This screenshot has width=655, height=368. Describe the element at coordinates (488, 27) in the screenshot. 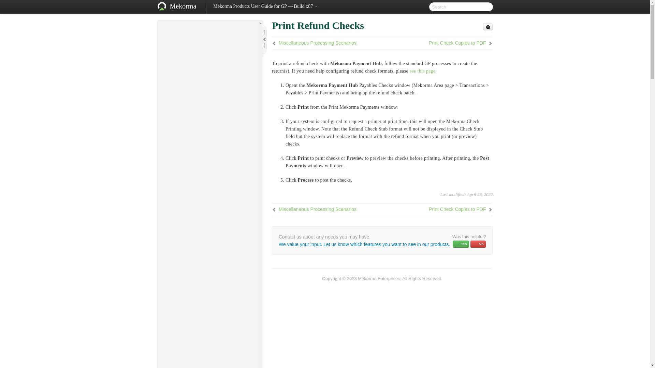

I see `Print page` at that location.